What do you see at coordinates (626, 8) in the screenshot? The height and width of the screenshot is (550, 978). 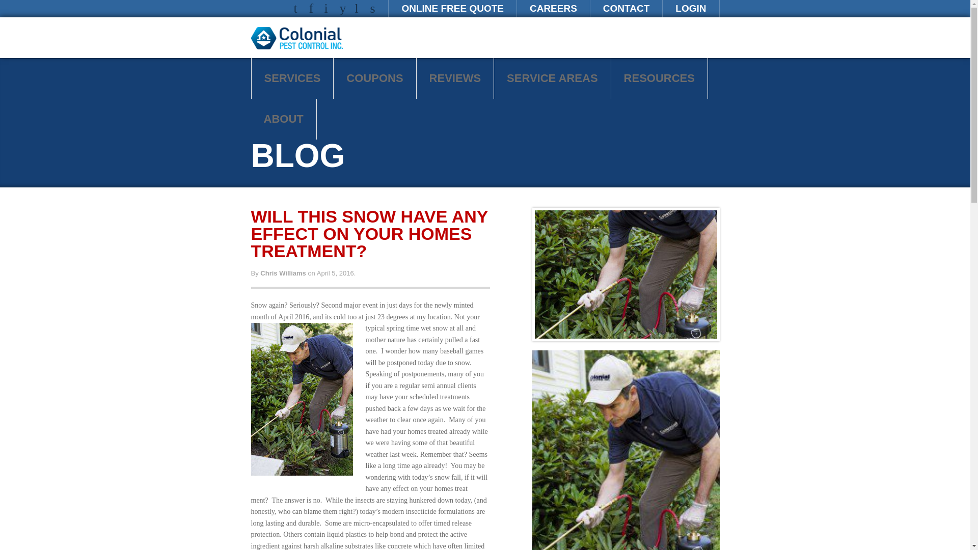 I see `CONTACT` at bounding box center [626, 8].